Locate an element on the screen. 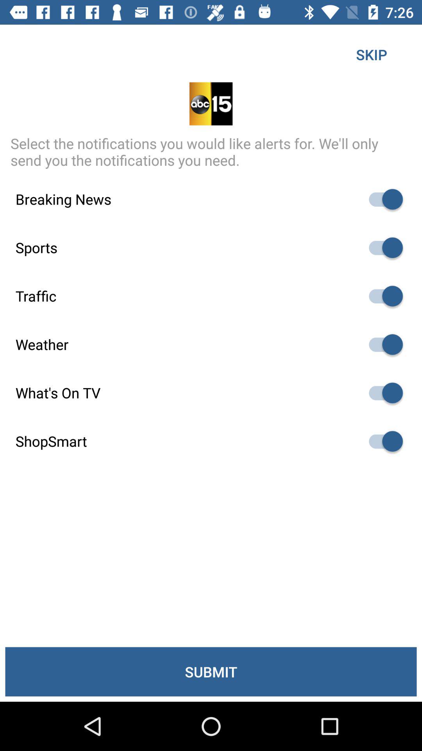  toggle sports option is located at coordinates (382, 248).